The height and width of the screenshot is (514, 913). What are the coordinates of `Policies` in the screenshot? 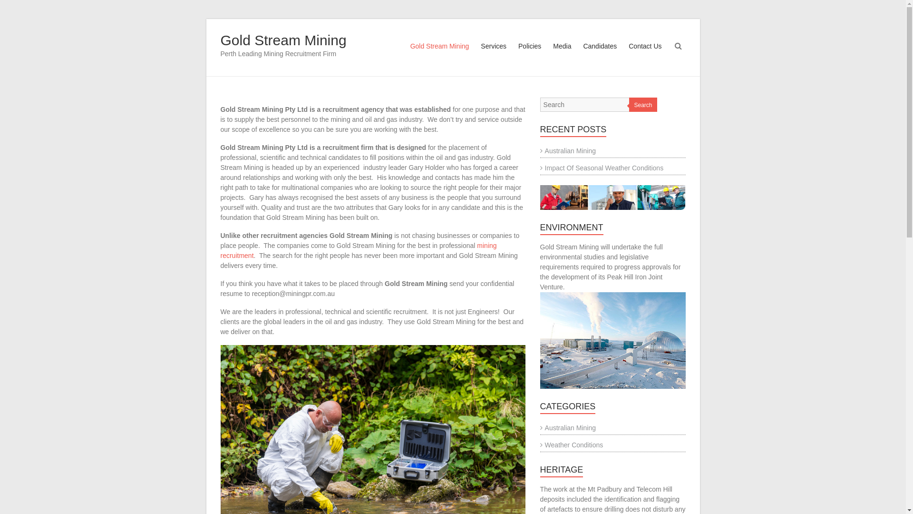 It's located at (530, 55).